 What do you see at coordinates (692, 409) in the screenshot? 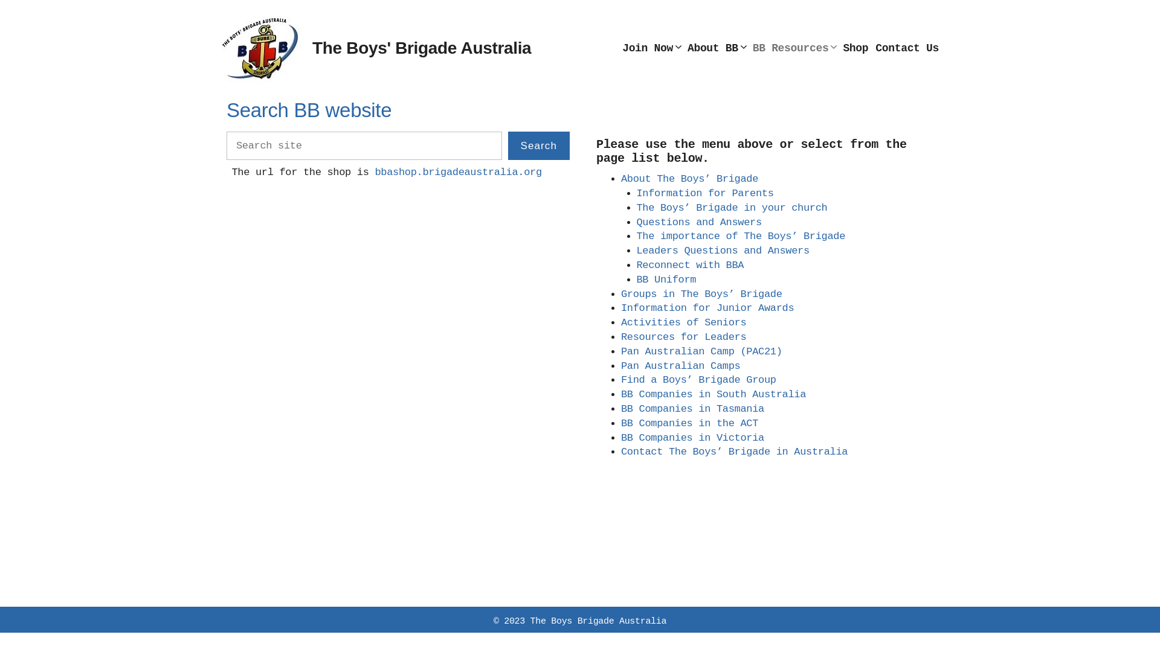
I see `BB Companies in Tasmania` at bounding box center [692, 409].